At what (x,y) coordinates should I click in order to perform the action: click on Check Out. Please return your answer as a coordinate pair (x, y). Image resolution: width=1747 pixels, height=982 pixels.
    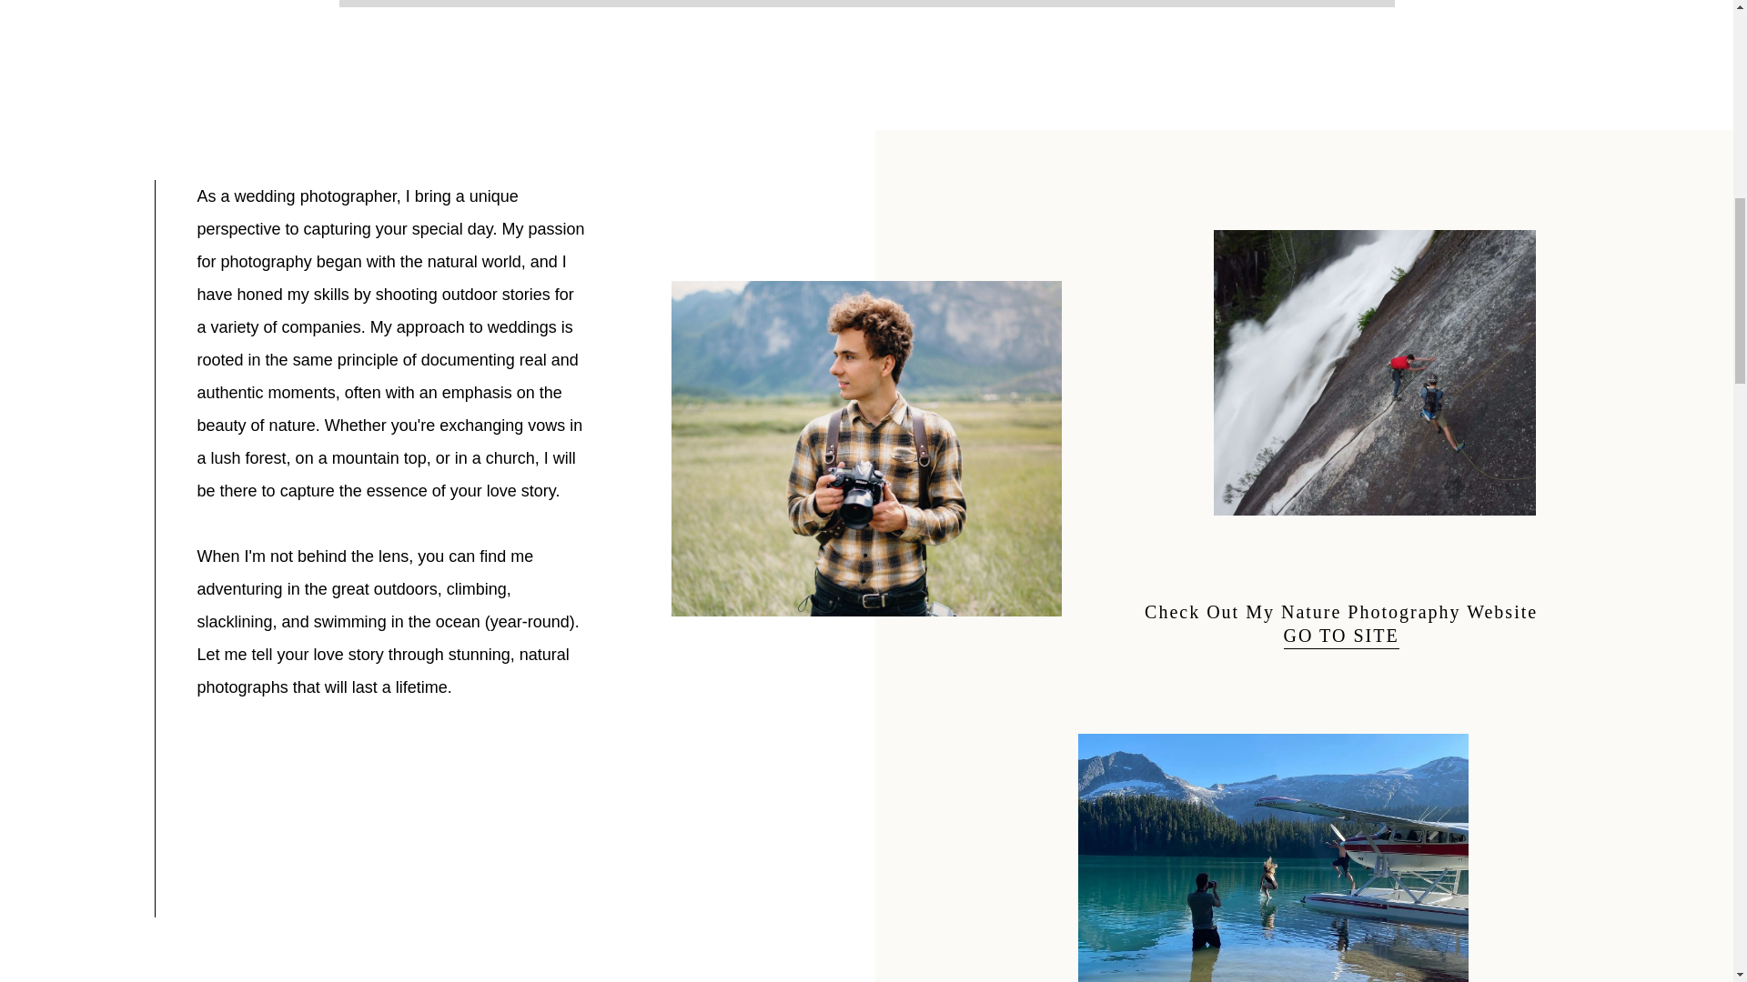
    Looking at the image, I should click on (1191, 611).